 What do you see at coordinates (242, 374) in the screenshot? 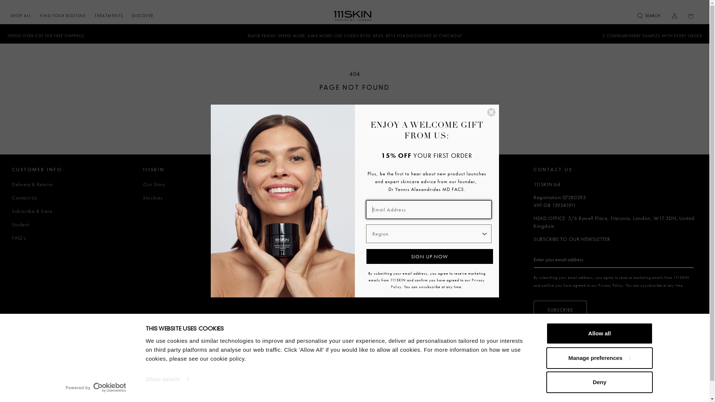
I see `Terms & Conditions` at bounding box center [242, 374].